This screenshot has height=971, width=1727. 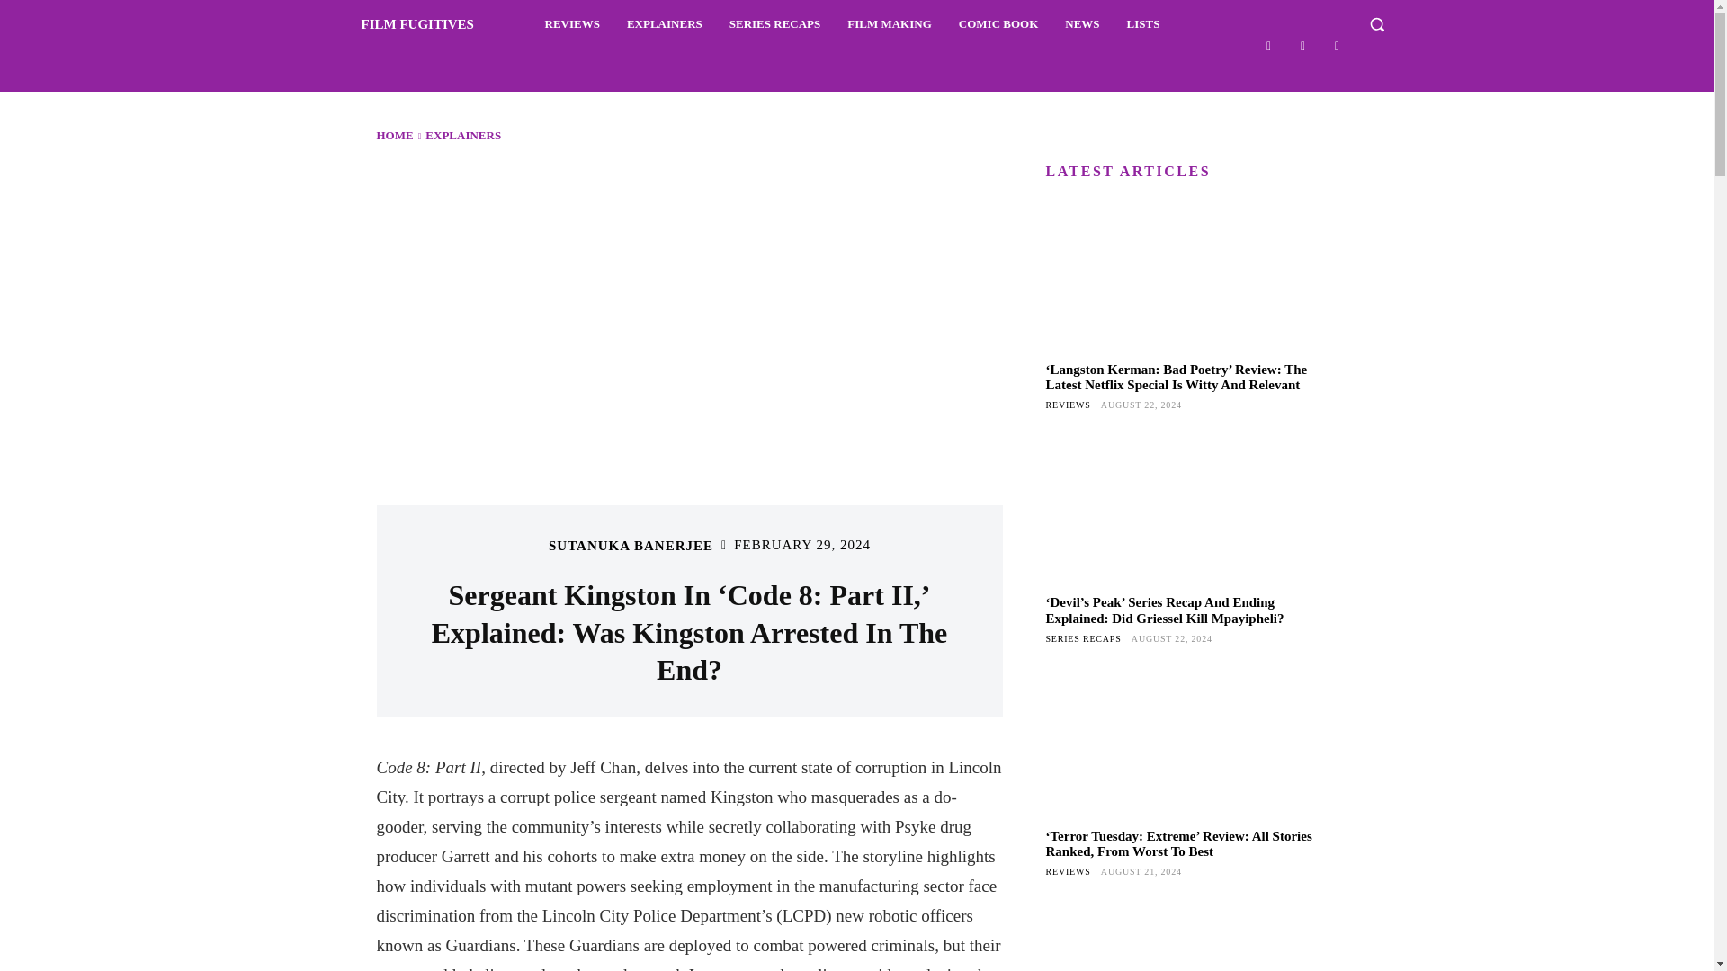 What do you see at coordinates (1081, 24) in the screenshot?
I see `NEWS` at bounding box center [1081, 24].